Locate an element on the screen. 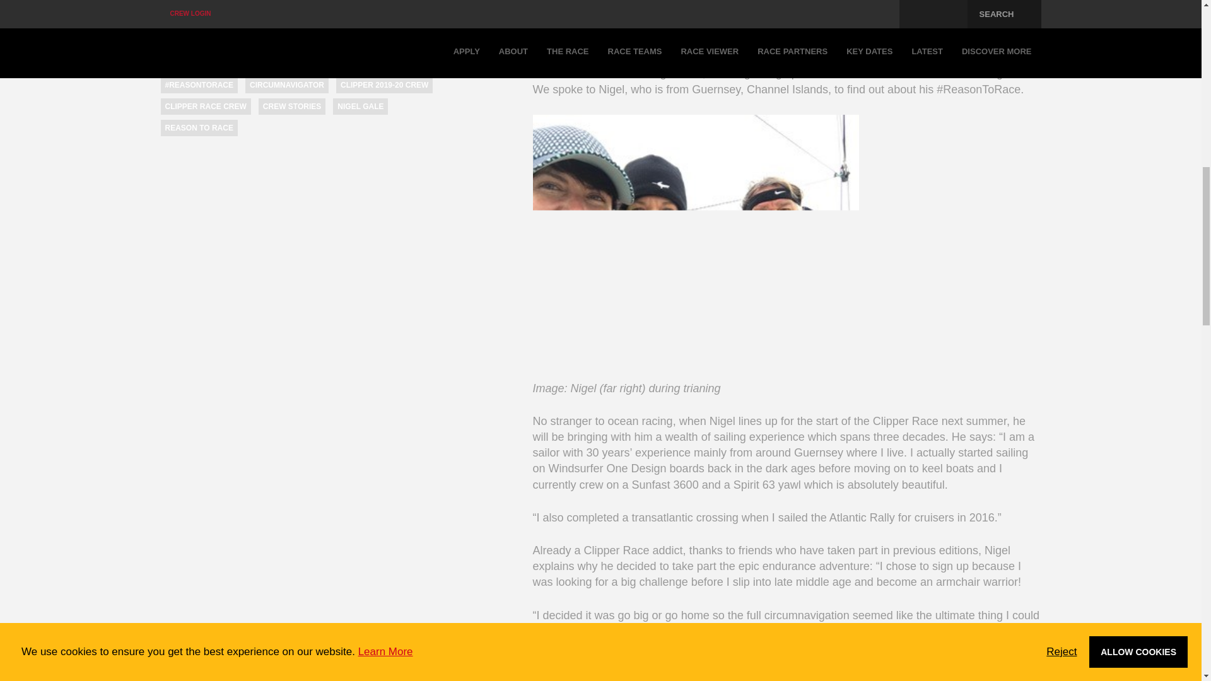 This screenshot has height=681, width=1211. Share on StumbleUpon is located at coordinates (325, 29).